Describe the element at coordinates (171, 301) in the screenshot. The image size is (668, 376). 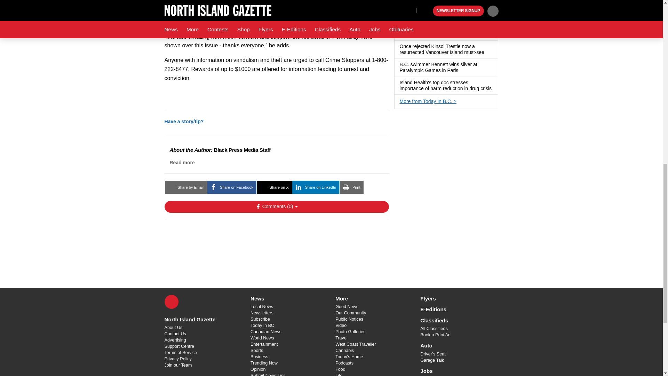
I see `X` at that location.